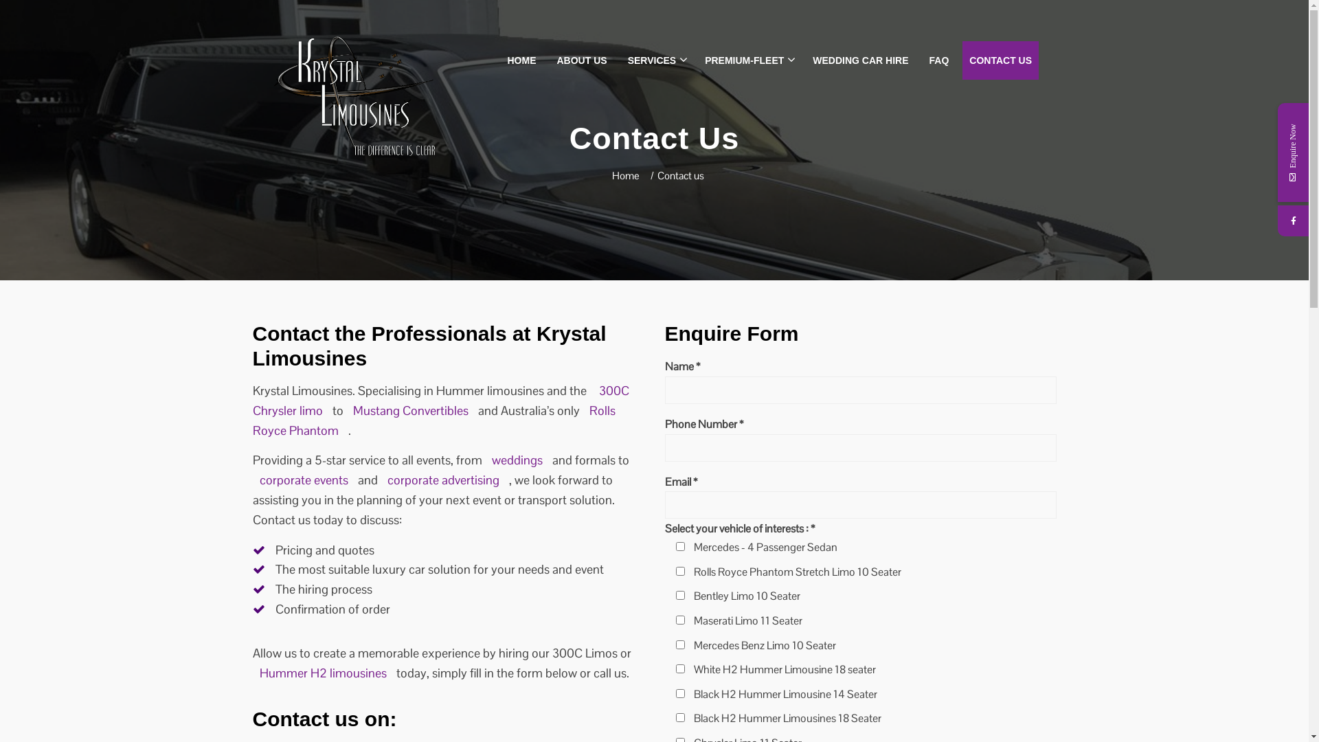 The image size is (1319, 742). I want to click on https://www.facebook.com/Krystal-Limousines-102069332207/, so click(1293, 221).